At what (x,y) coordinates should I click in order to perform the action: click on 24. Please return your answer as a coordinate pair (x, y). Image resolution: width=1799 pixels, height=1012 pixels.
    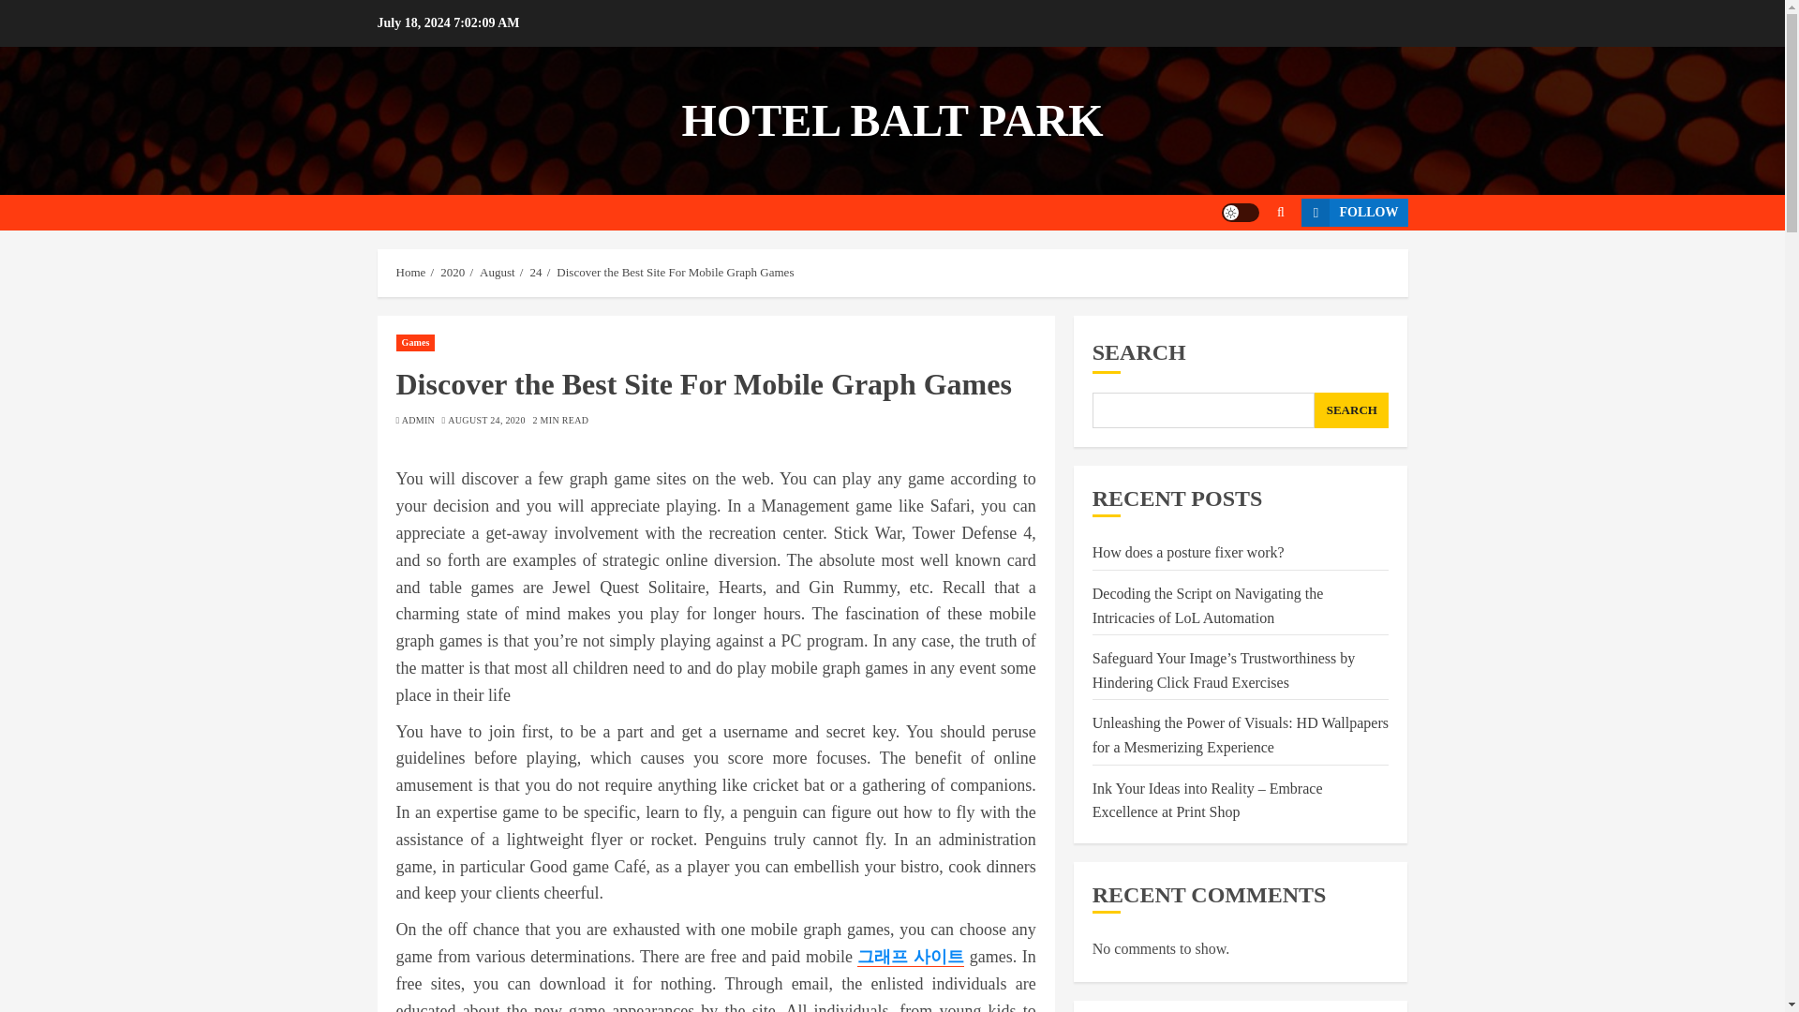
    Looking at the image, I should click on (534, 272).